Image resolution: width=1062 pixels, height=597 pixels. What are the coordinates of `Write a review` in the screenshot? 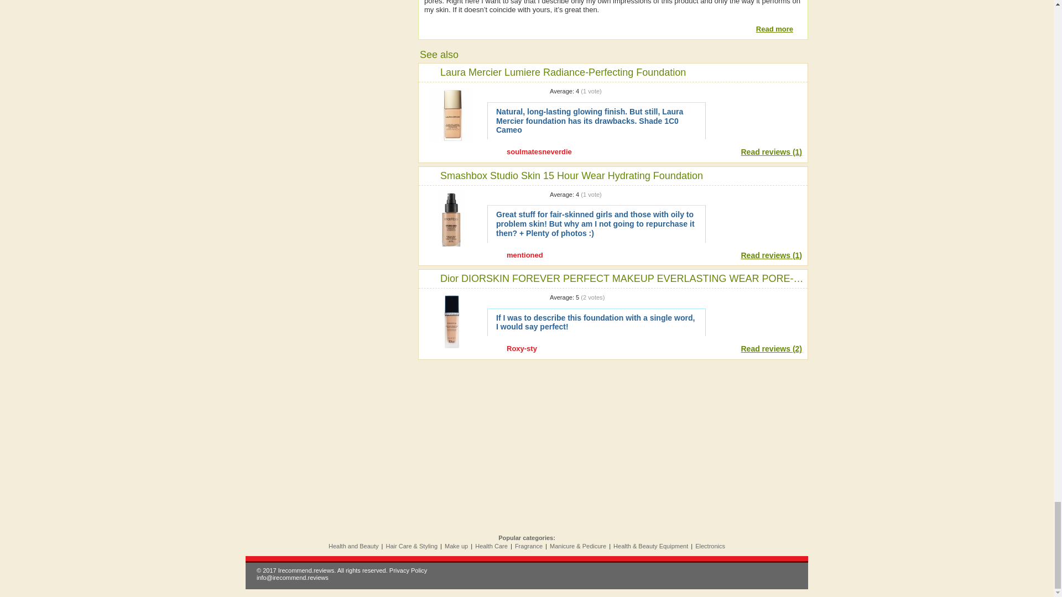 It's located at (757, 107).